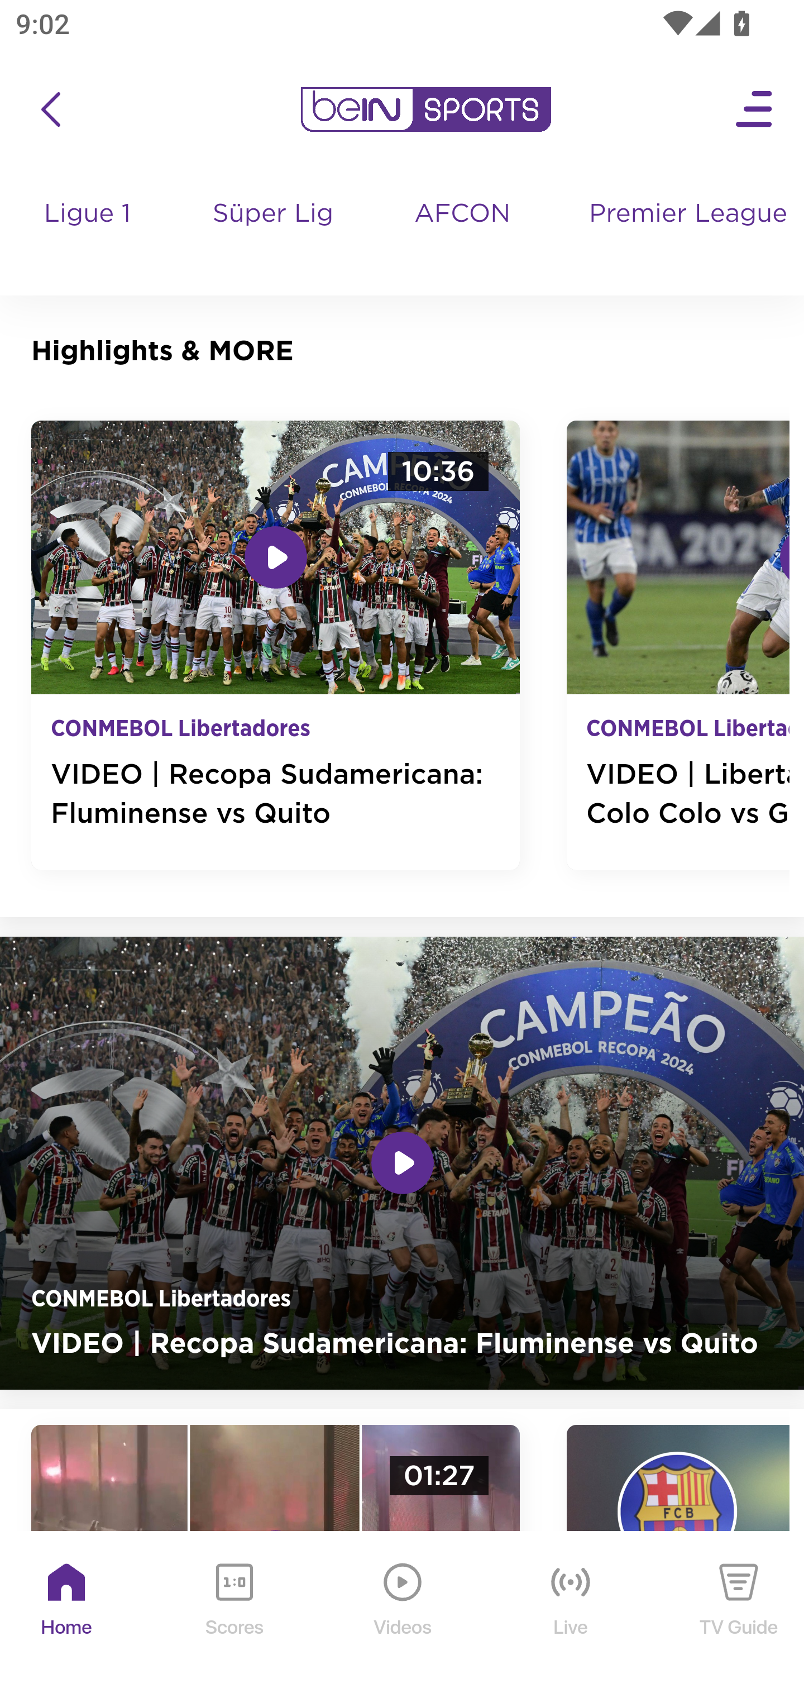 Image resolution: width=804 pixels, height=1698 pixels. Describe the element at coordinates (234, 1615) in the screenshot. I see `Scores Scores Icon Scores` at that location.